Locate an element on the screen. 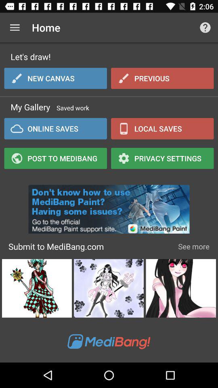 This screenshot has width=218, height=388. flip to previous item is located at coordinates (162, 78).